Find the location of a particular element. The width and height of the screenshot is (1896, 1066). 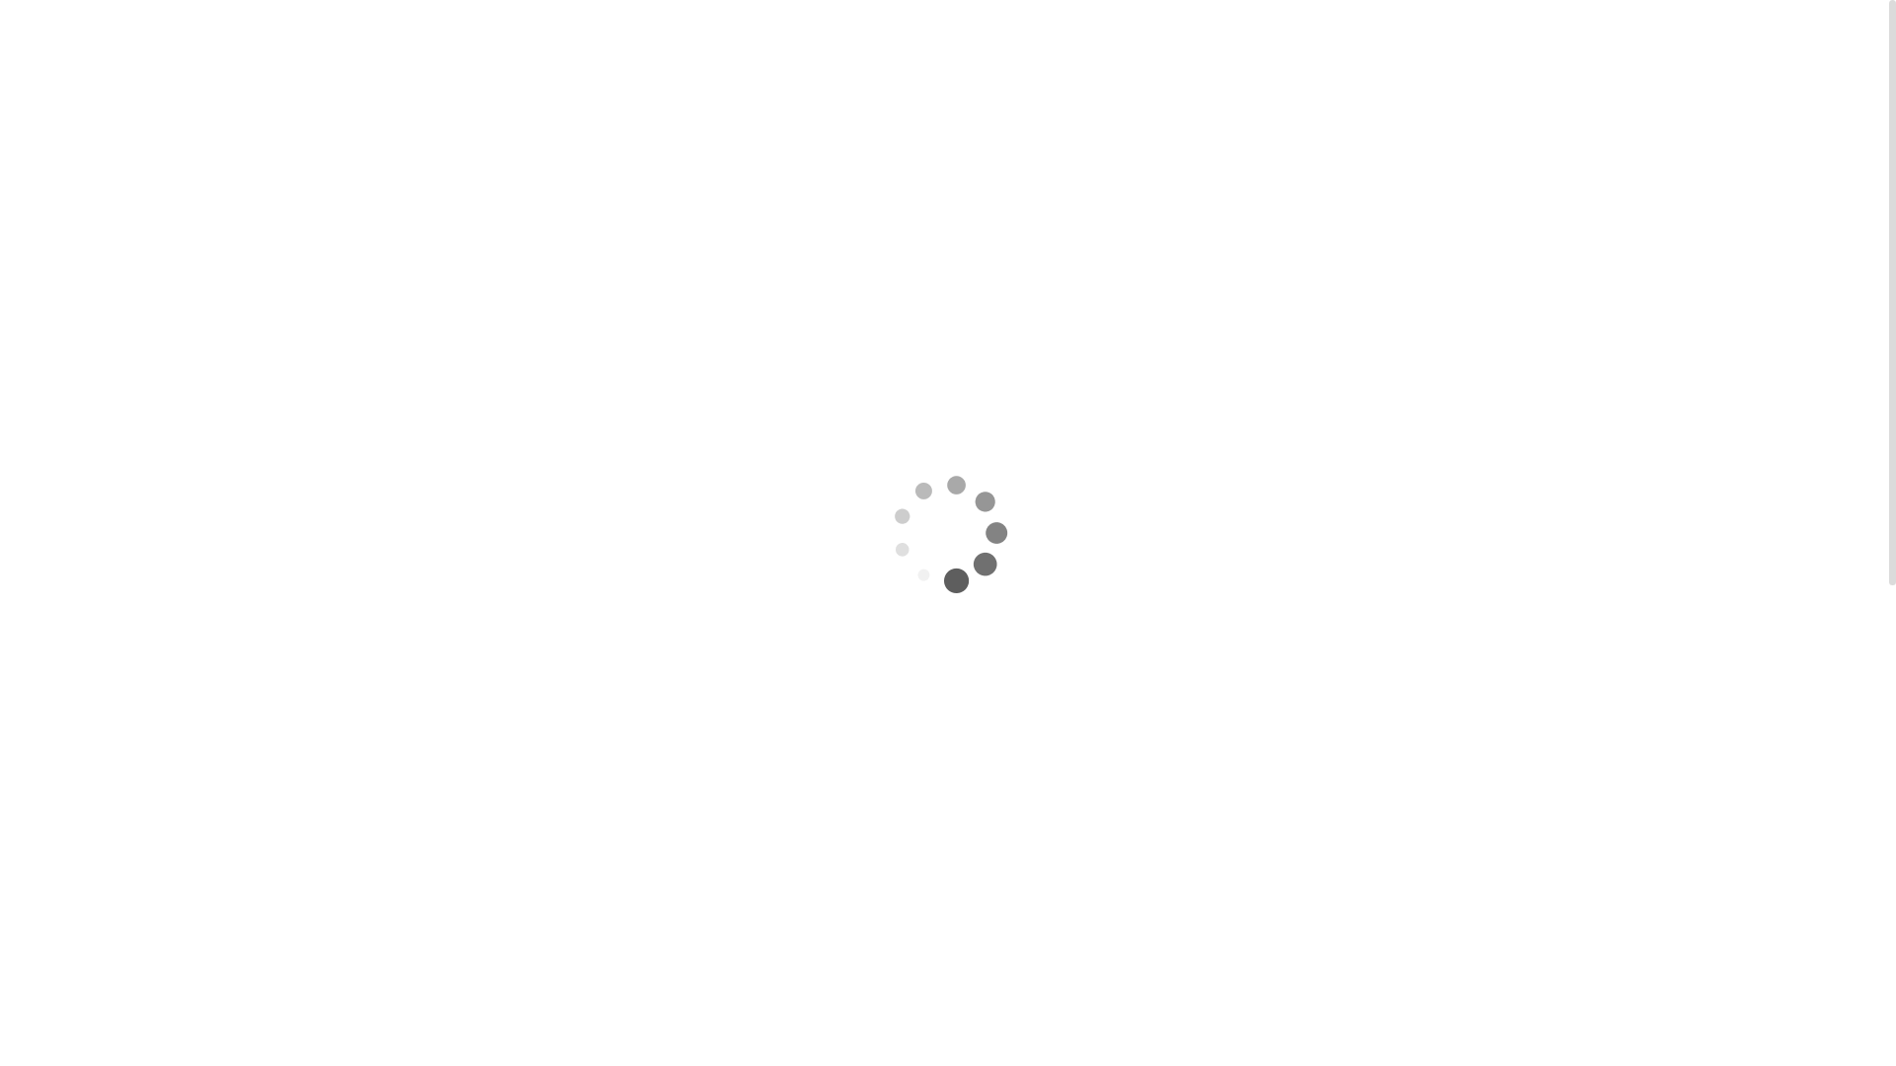

Free anal toying porn is located at coordinates (1221, 922).